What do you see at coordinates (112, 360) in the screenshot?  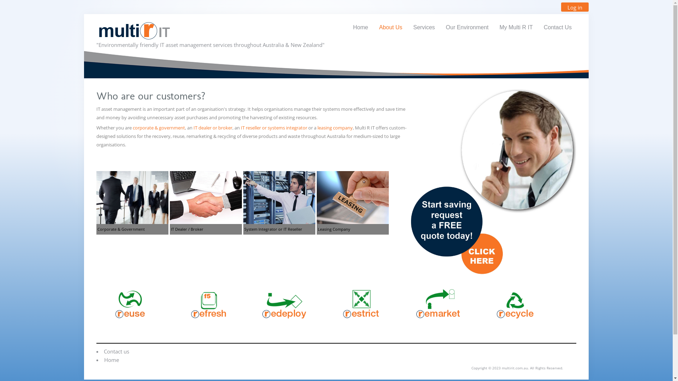 I see `Home` at bounding box center [112, 360].